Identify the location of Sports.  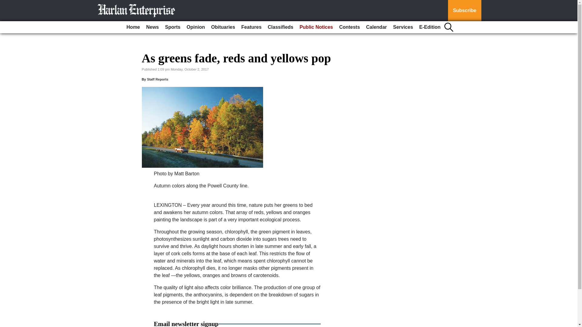
(172, 27).